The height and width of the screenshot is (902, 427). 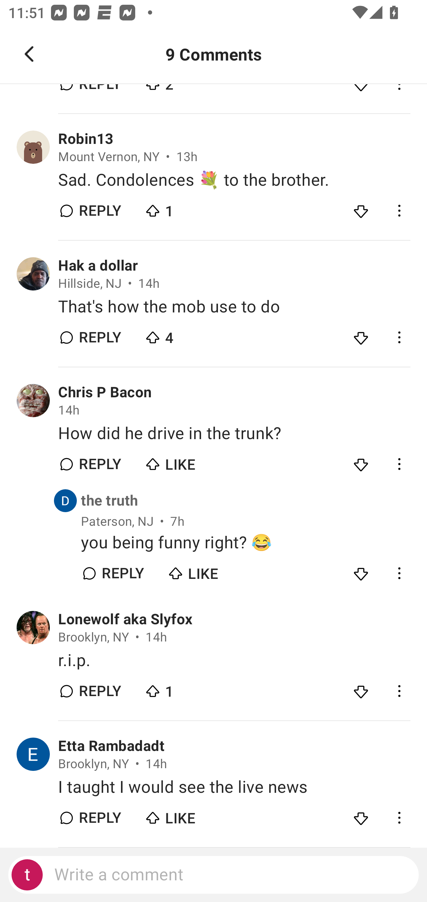 I want to click on REPLY, so click(x=100, y=338).